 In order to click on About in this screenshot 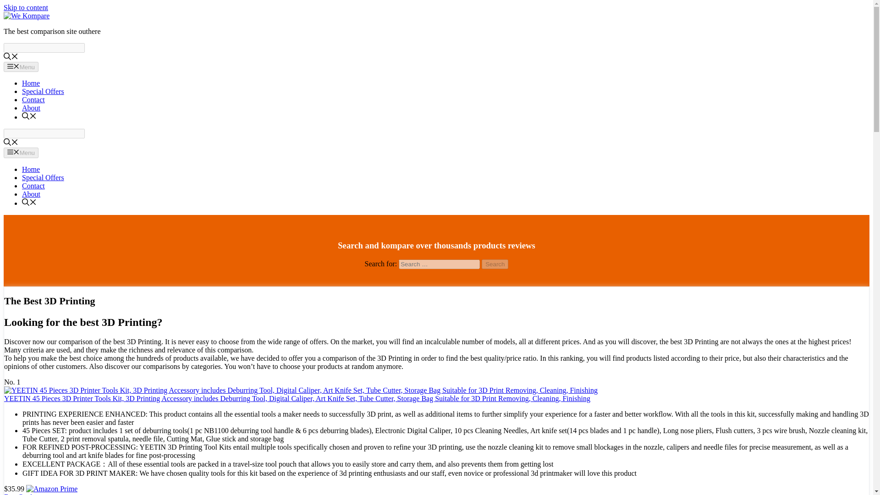, I will do `click(31, 108)`.